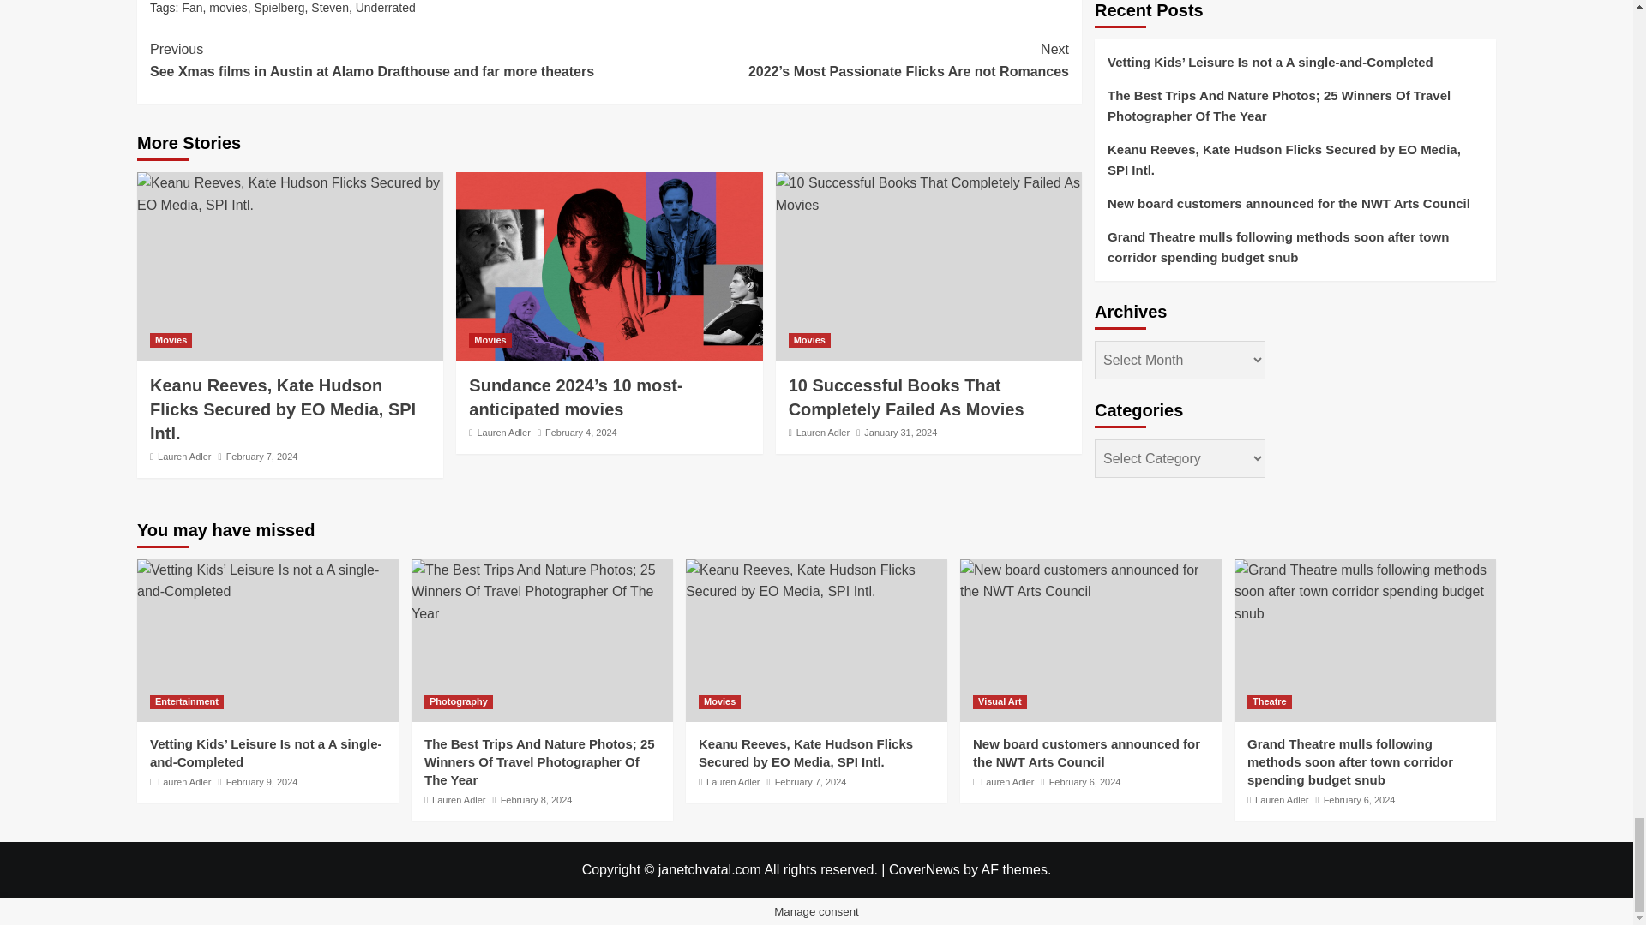 The image size is (1646, 925). Describe the element at coordinates (386, 8) in the screenshot. I see `Underrated` at that location.